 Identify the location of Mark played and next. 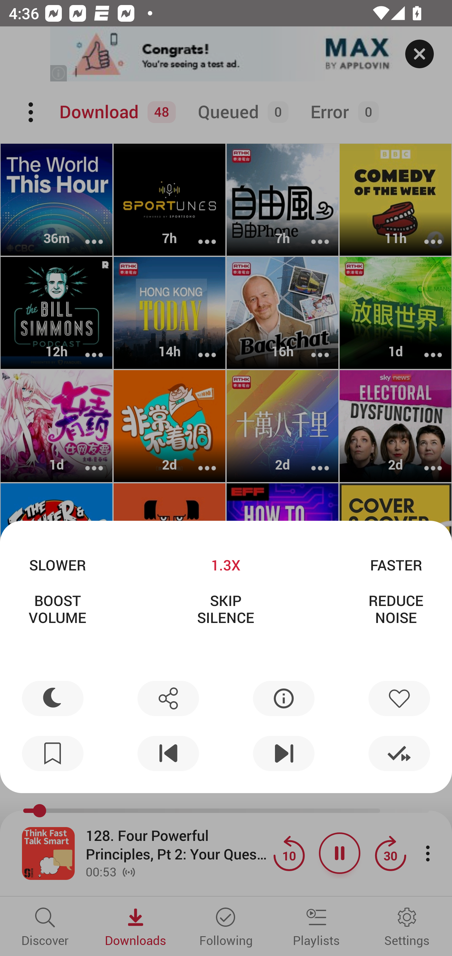
(399, 753).